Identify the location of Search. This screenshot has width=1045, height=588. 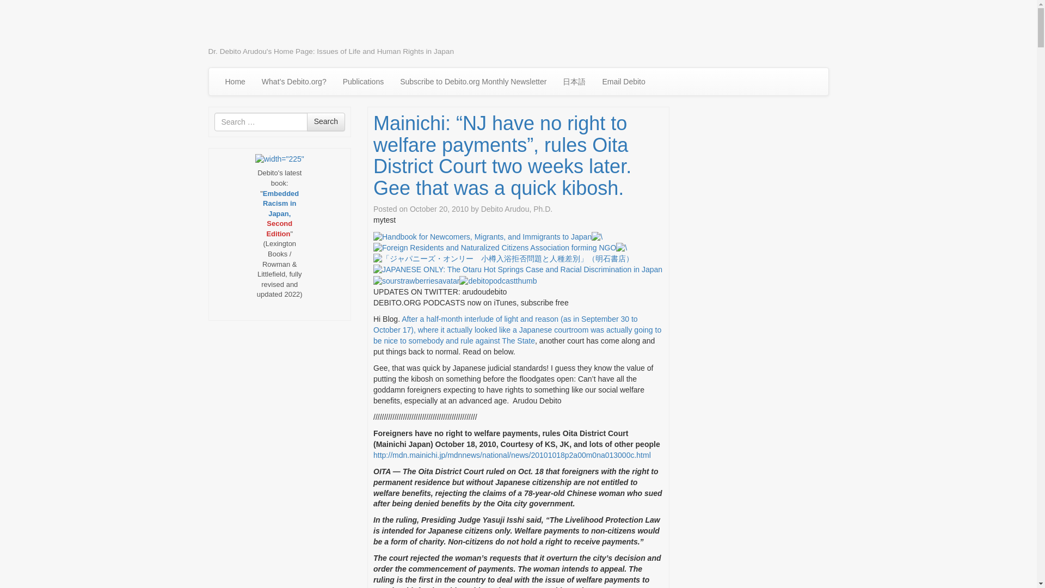
(325, 122).